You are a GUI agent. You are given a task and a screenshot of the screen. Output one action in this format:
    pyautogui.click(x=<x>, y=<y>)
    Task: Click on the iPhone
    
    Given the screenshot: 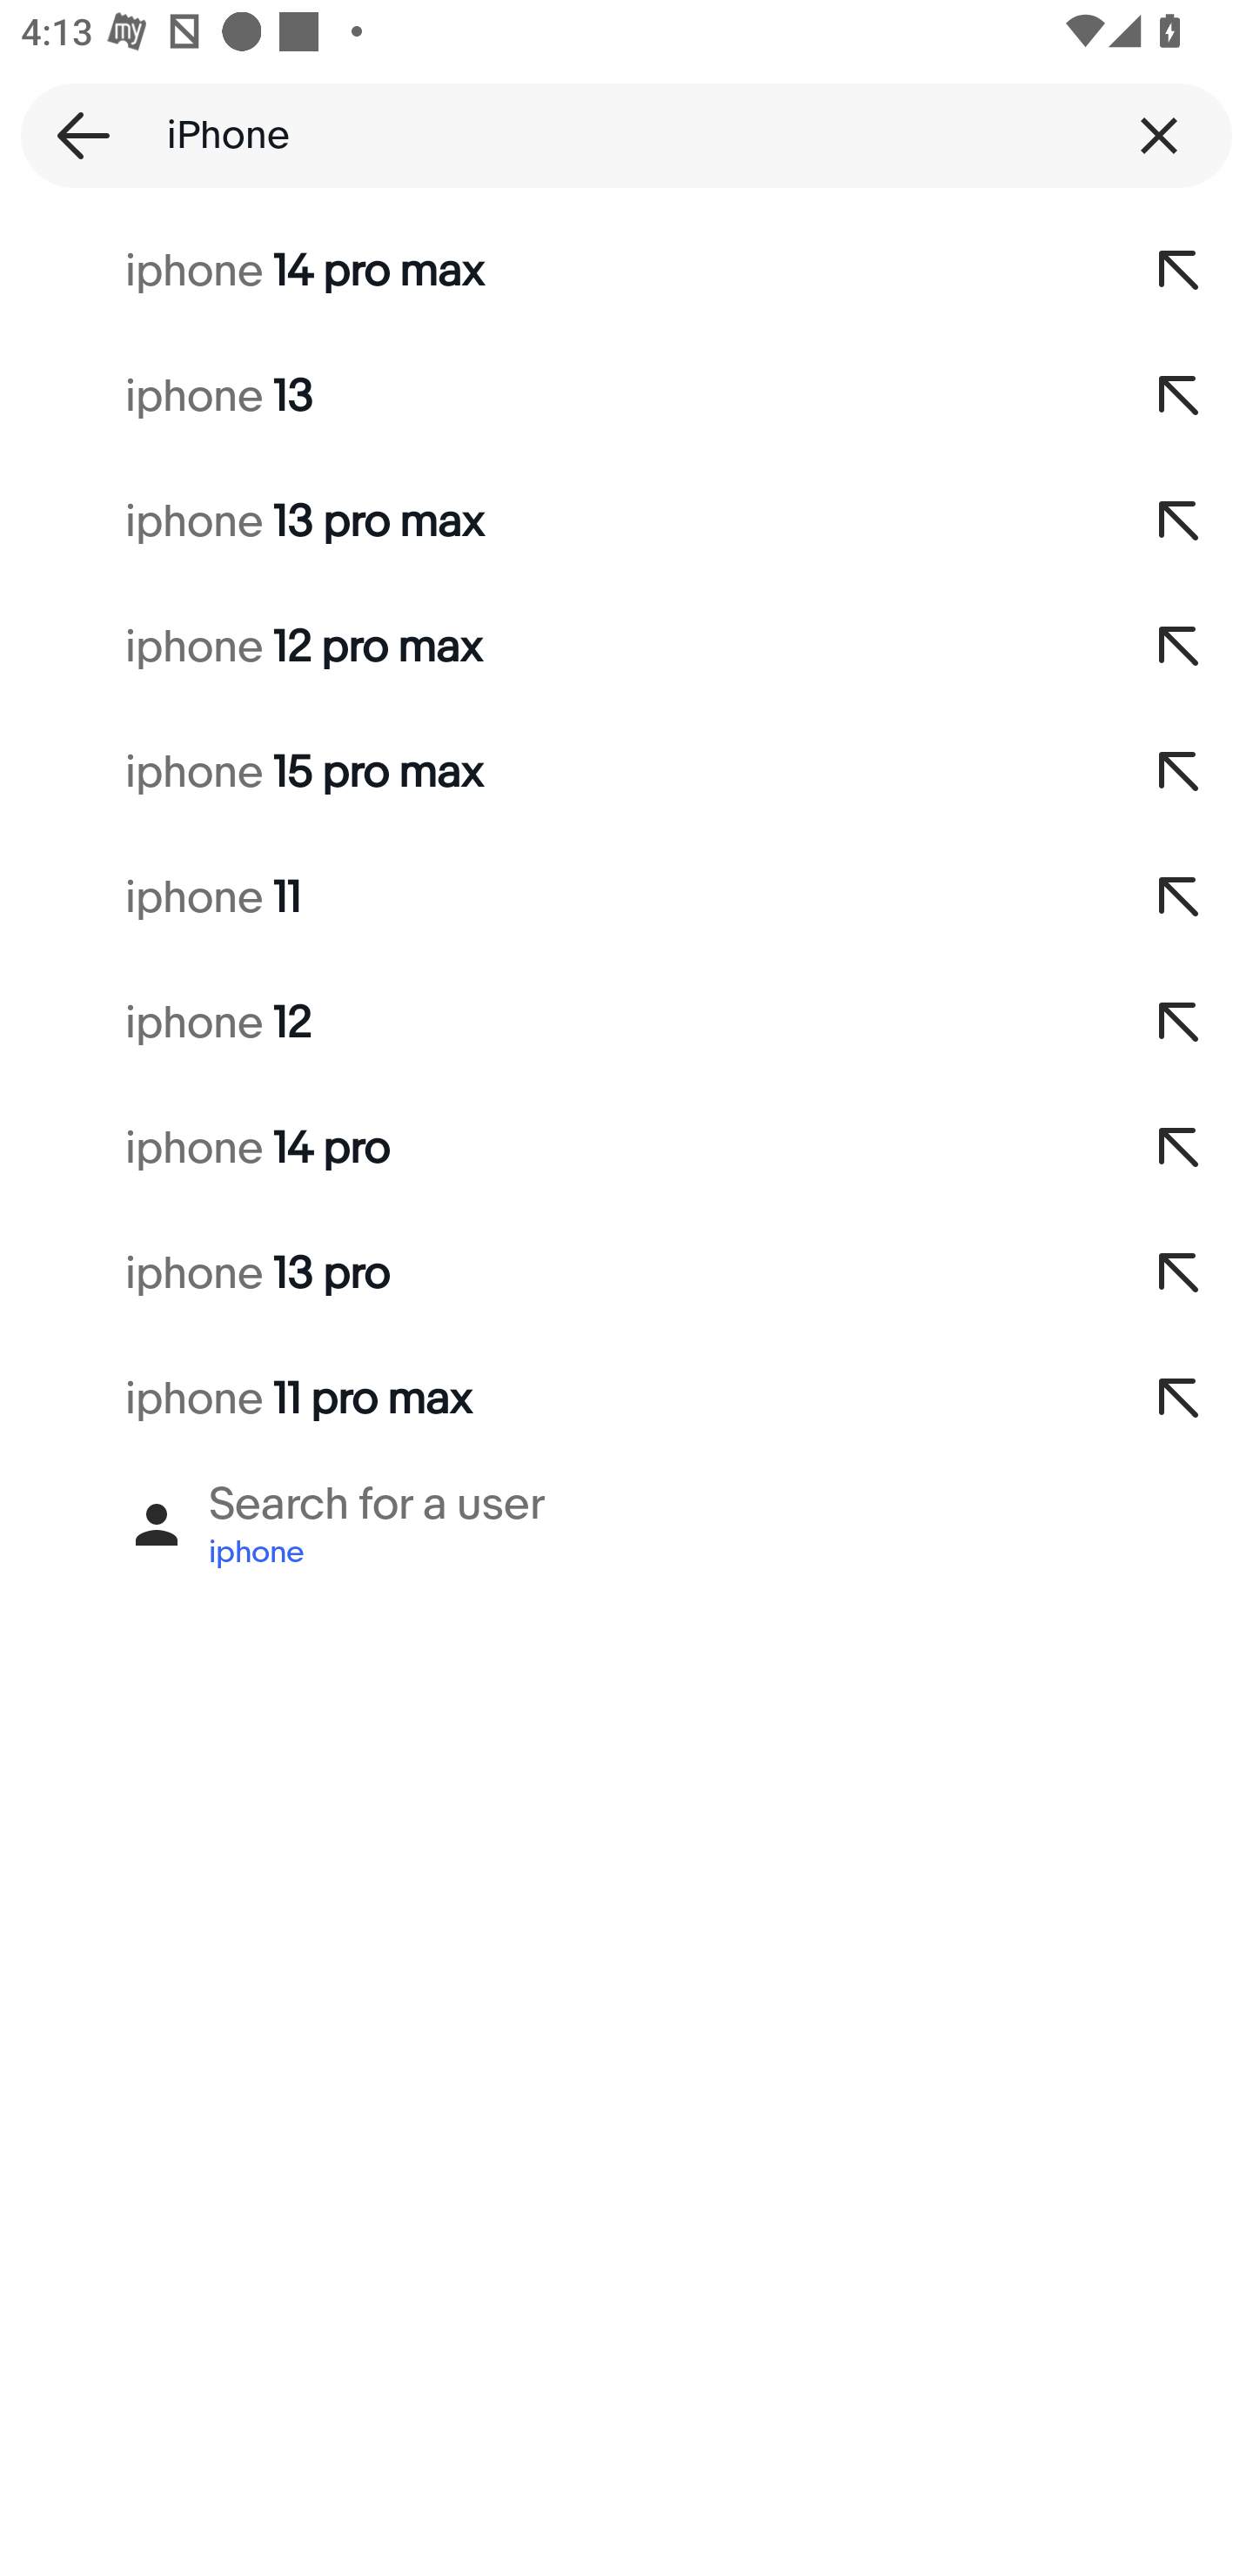 What is the action you would take?
    pyautogui.click(x=626, y=135)
    